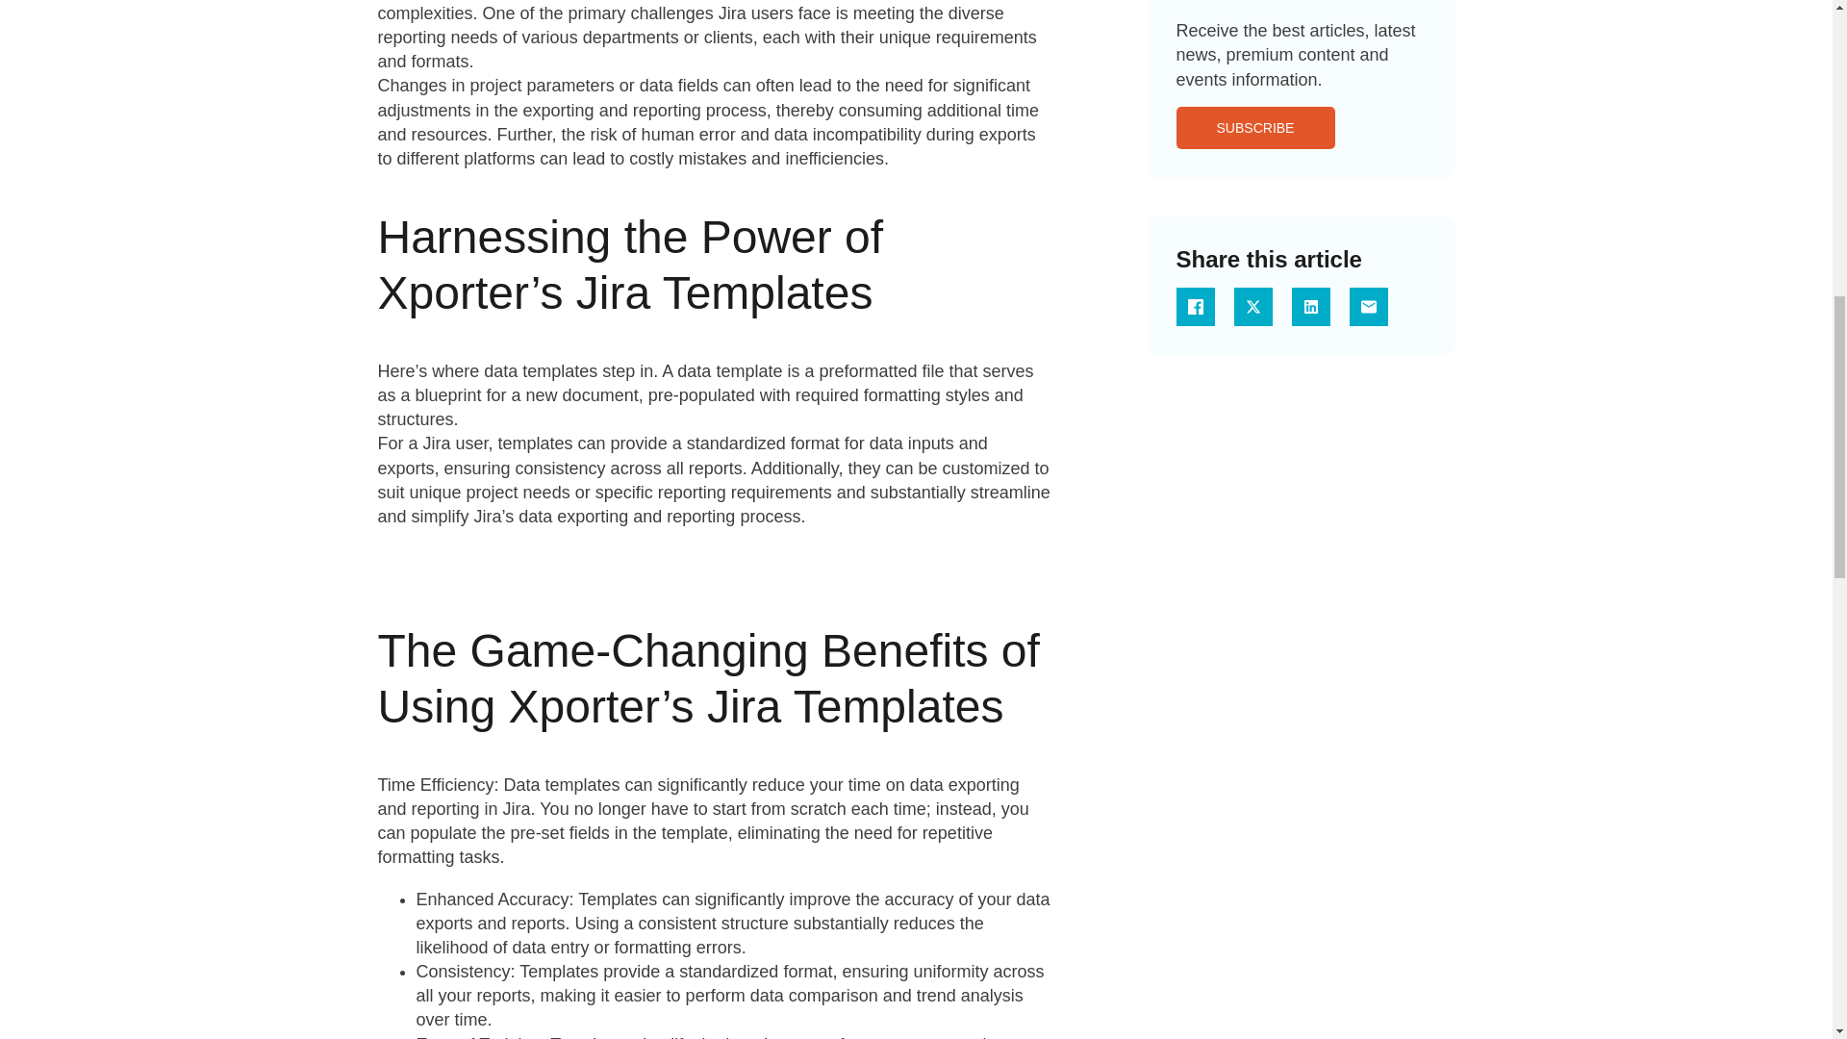 This screenshot has height=1039, width=1847. I want to click on SUBSCRIBE, so click(1254, 128).